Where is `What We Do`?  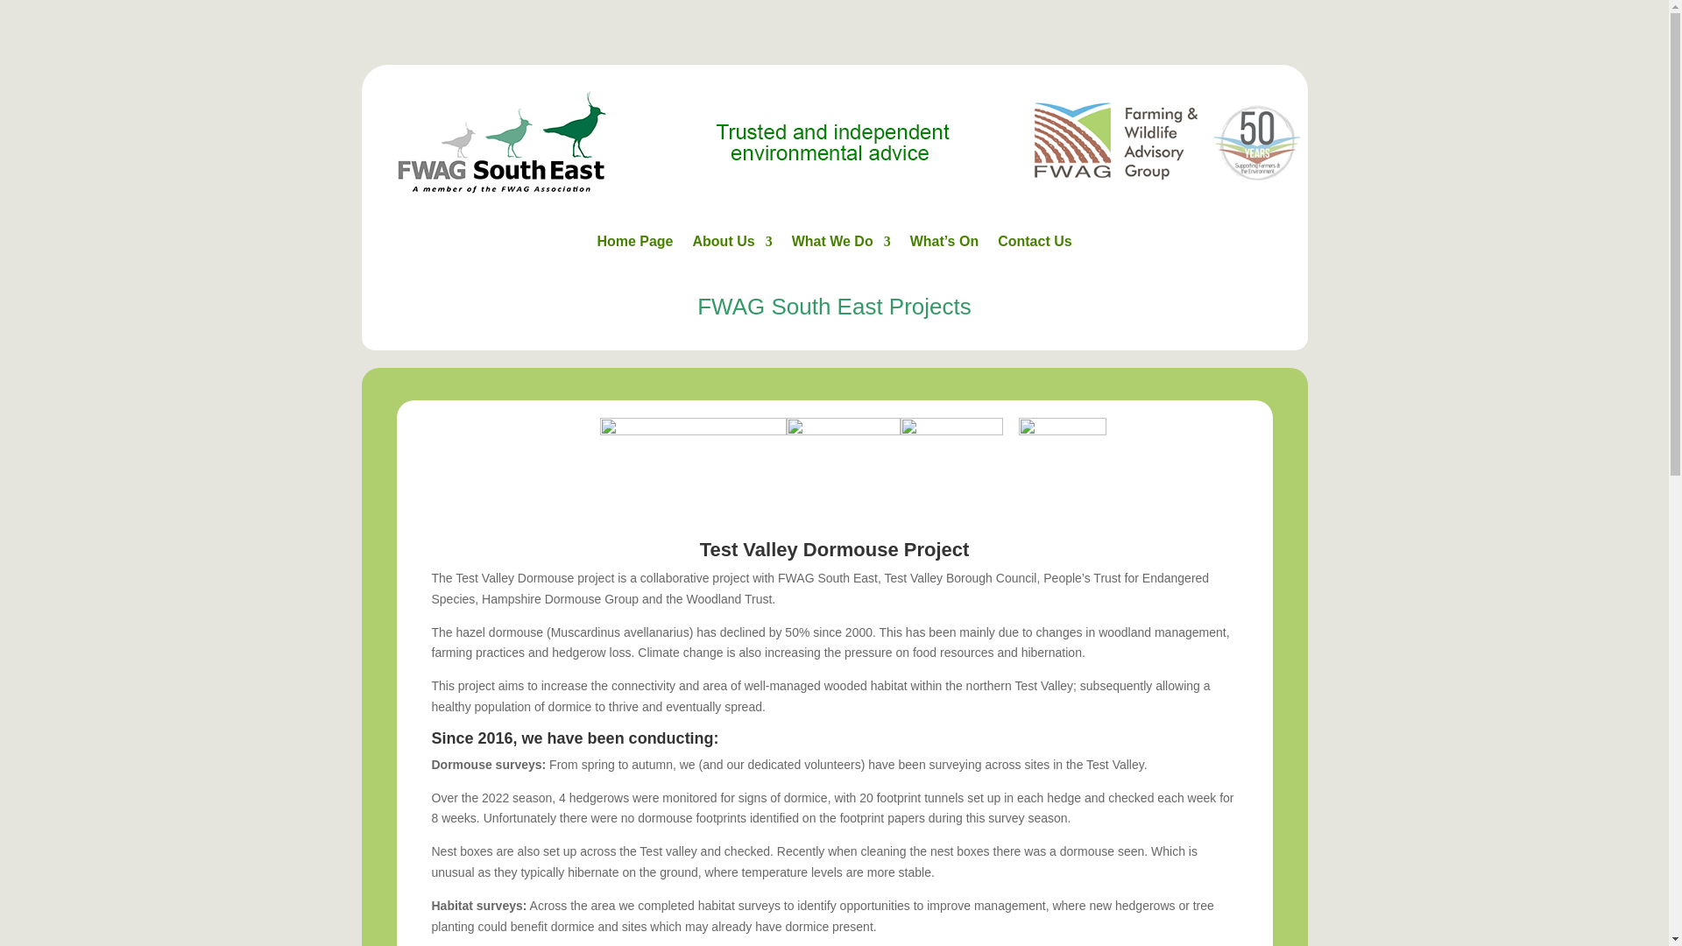 What We Do is located at coordinates (841, 244).